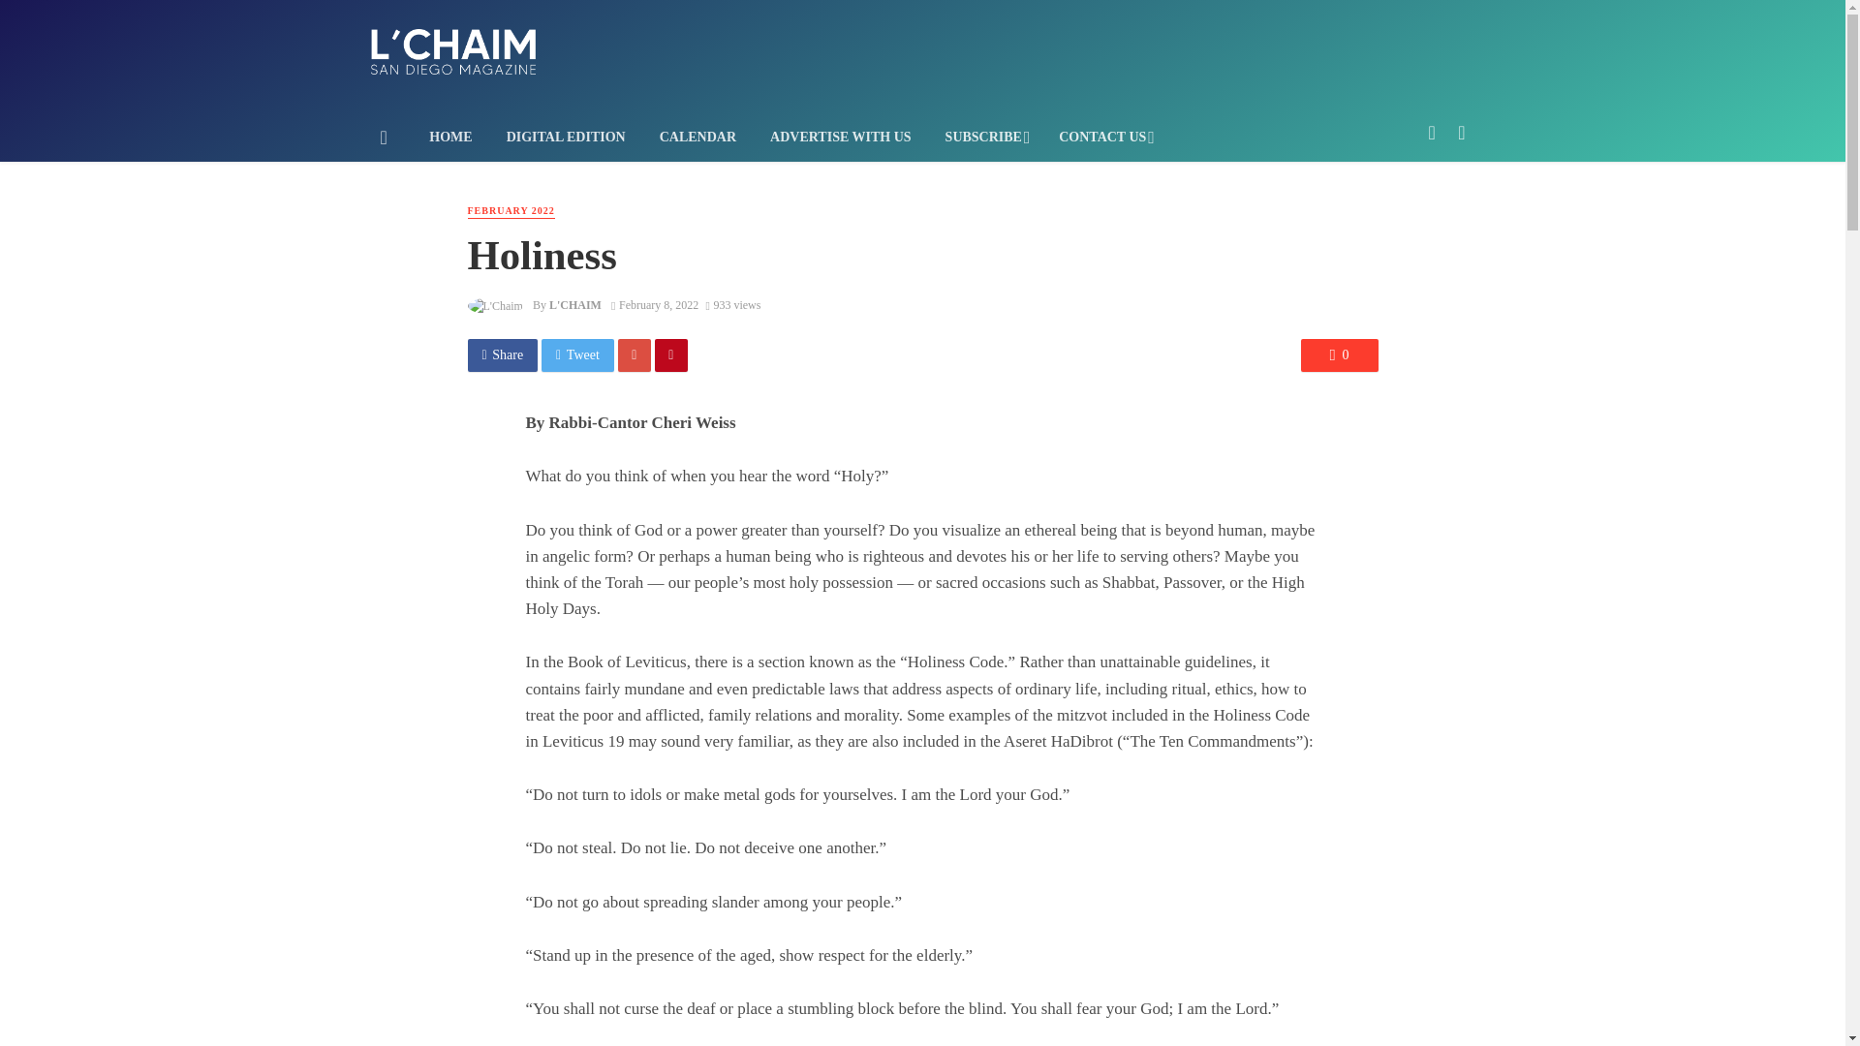  Describe the element at coordinates (655, 304) in the screenshot. I see `February 8, 2022 at 4:35 am` at that location.